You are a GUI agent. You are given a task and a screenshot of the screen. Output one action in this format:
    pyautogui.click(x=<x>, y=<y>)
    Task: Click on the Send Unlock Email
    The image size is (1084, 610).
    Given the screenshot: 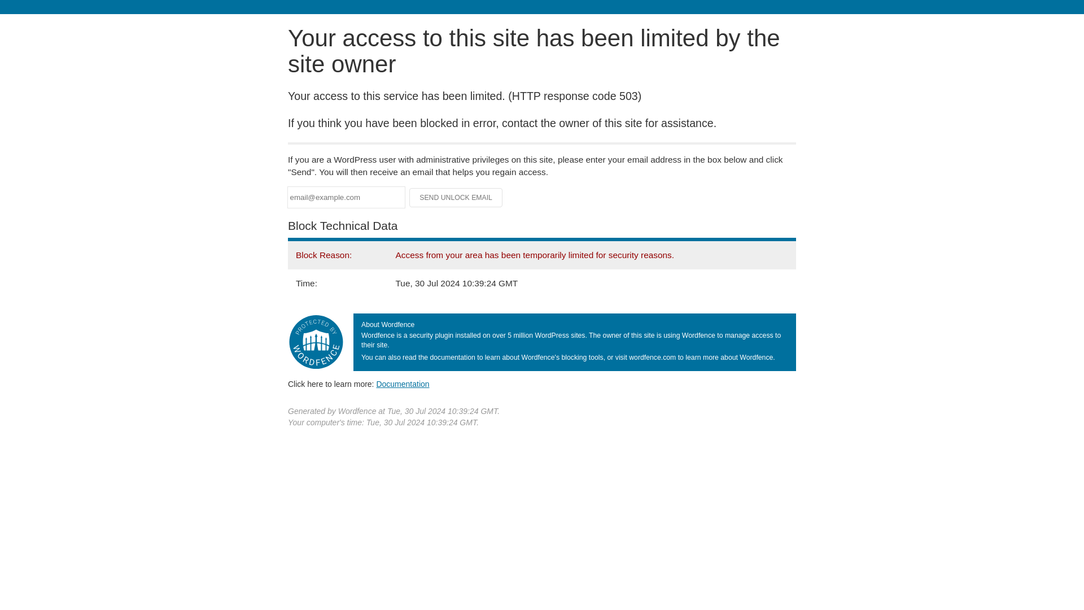 What is the action you would take?
    pyautogui.click(x=456, y=198)
    